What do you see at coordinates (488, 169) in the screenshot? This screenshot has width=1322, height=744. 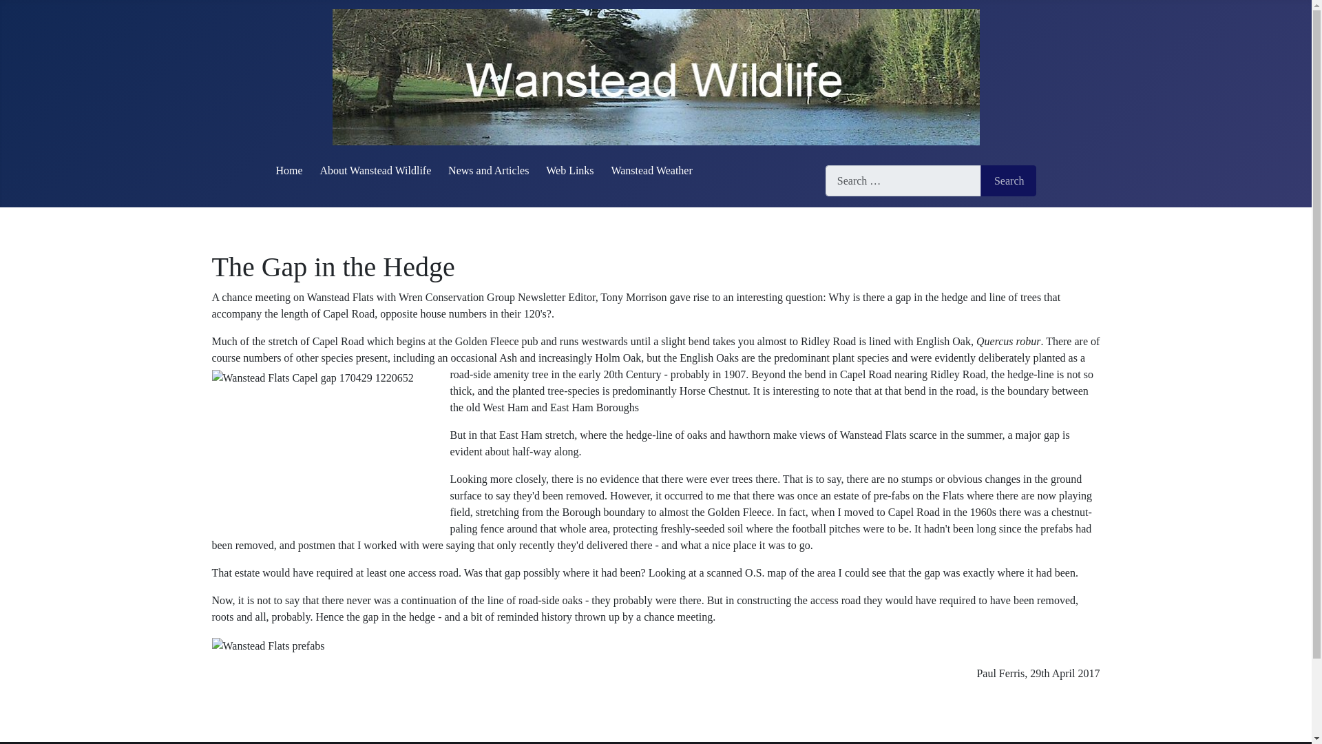 I see `News and Articles` at bounding box center [488, 169].